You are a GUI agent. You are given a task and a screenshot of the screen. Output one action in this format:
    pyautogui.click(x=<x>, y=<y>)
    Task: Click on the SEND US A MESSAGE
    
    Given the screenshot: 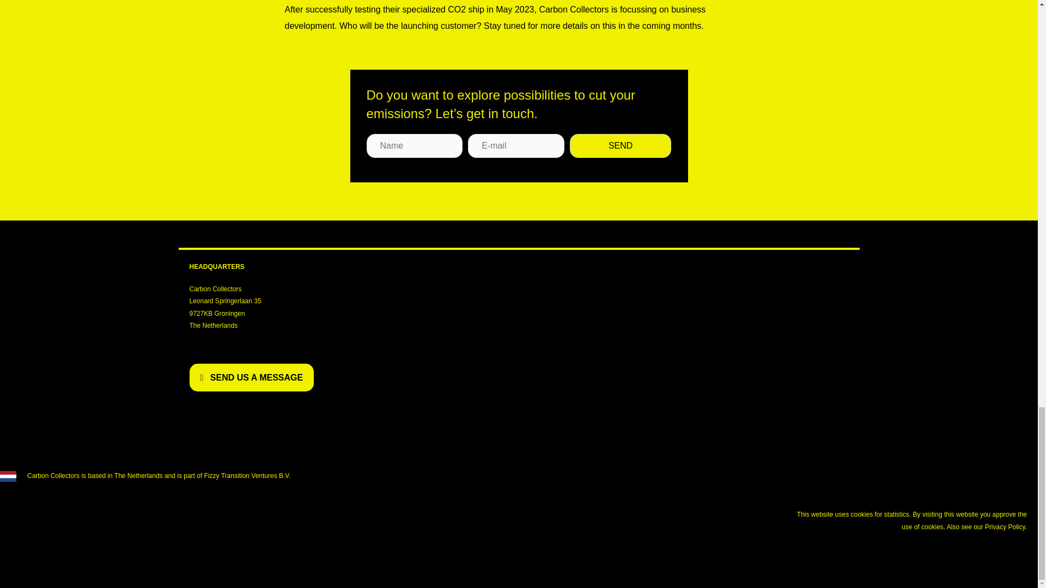 What is the action you would take?
    pyautogui.click(x=252, y=378)
    